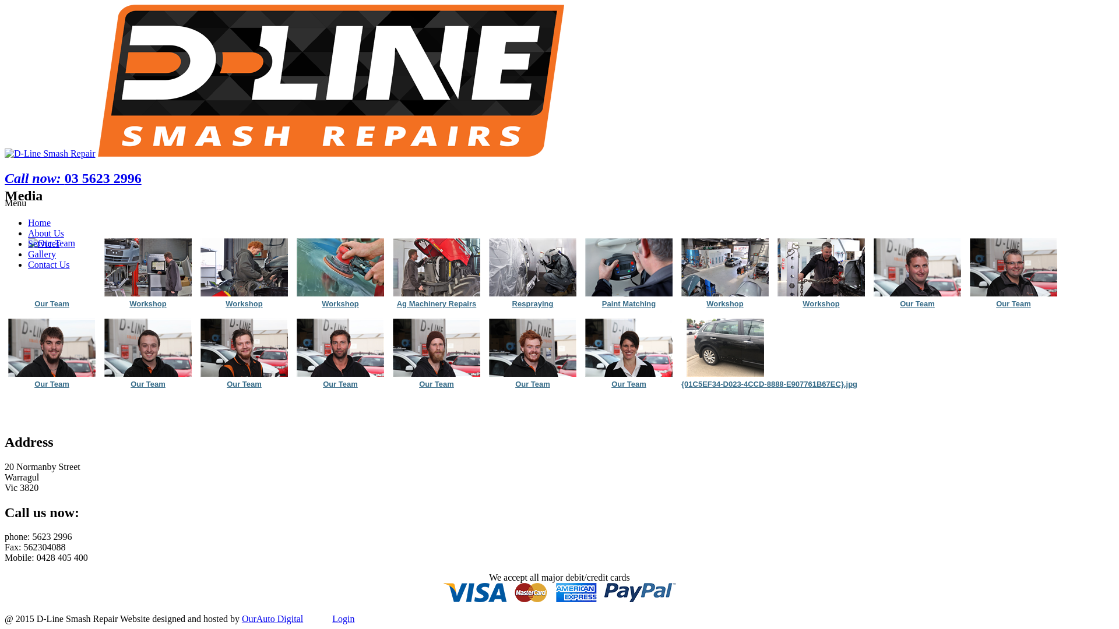 The height and width of the screenshot is (629, 1119). Describe the element at coordinates (437, 267) in the screenshot. I see `Ag Machinery Repairs` at that location.